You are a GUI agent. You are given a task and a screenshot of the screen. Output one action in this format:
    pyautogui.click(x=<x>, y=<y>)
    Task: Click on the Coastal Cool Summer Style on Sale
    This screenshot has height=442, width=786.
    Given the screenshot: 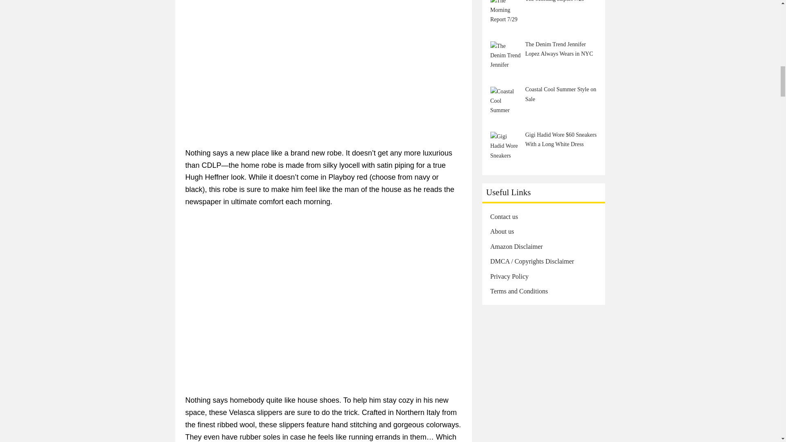 What is the action you would take?
    pyautogui.click(x=506, y=102)
    